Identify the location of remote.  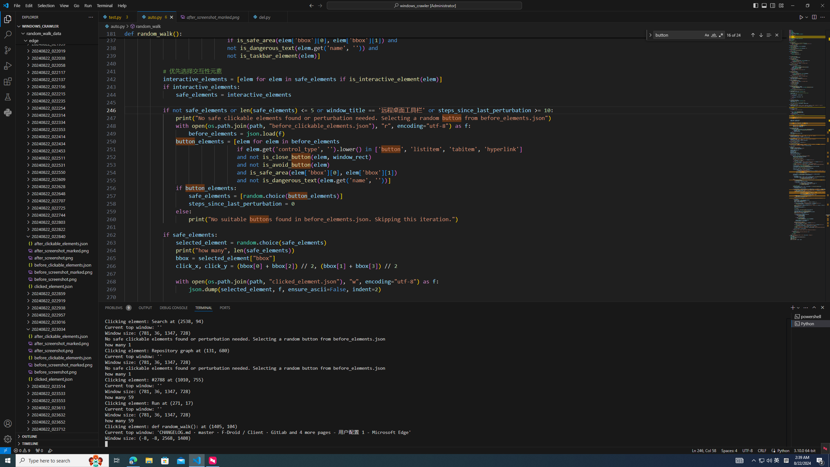
(5, 450).